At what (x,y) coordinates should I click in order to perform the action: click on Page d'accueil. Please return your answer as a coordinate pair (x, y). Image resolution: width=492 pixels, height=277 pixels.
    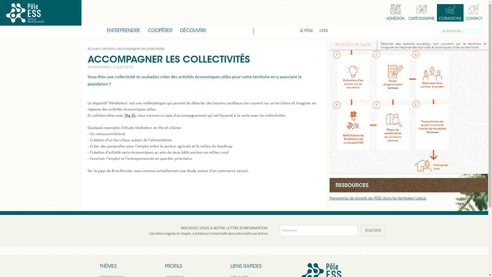
    Looking at the image, I should click on (25, 13).